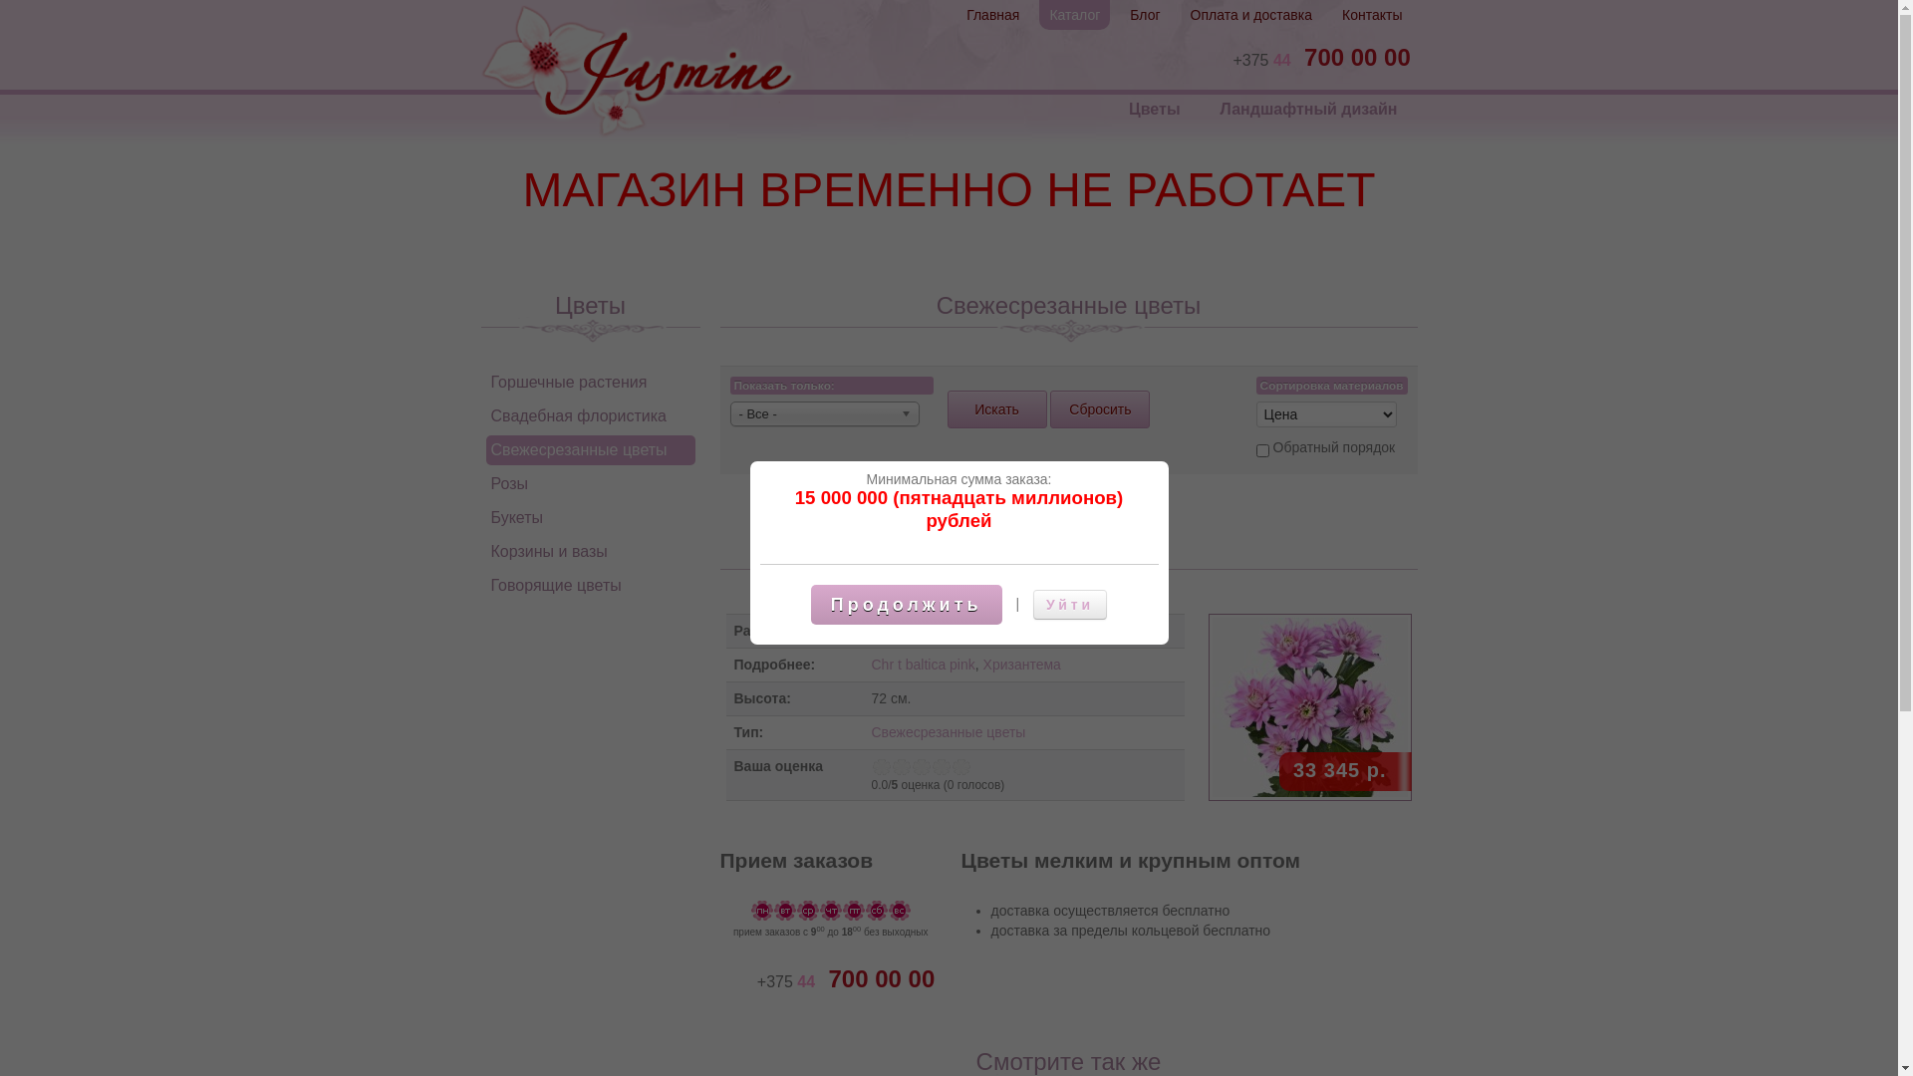 The image size is (1913, 1076). What do you see at coordinates (1309, 707) in the screenshot?
I see `BALTICA PINK` at bounding box center [1309, 707].